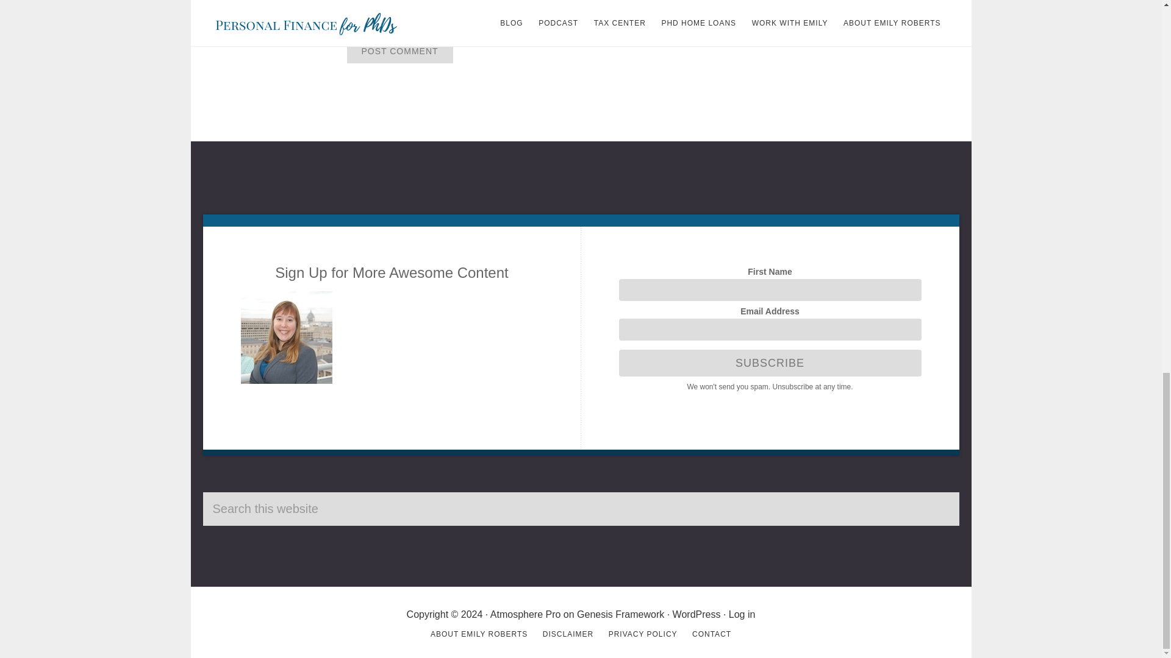 The image size is (1171, 658). What do you see at coordinates (697, 614) in the screenshot?
I see `WordPress` at bounding box center [697, 614].